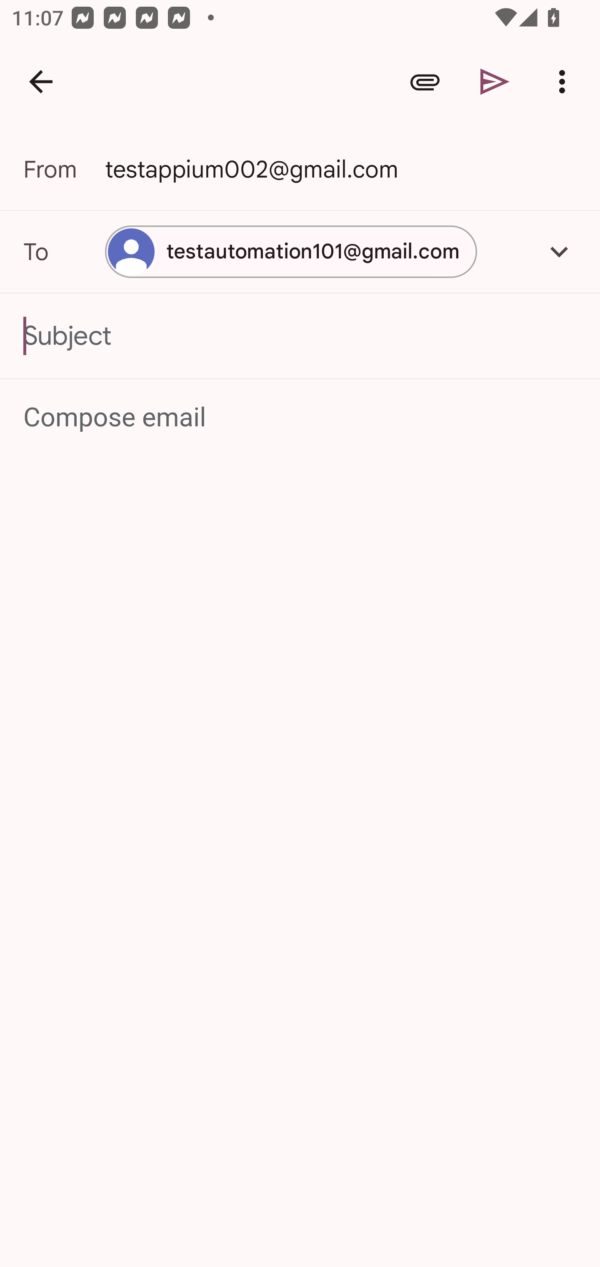 The width and height of the screenshot is (600, 1267). Describe the element at coordinates (425, 82) in the screenshot. I see `Attach file` at that location.